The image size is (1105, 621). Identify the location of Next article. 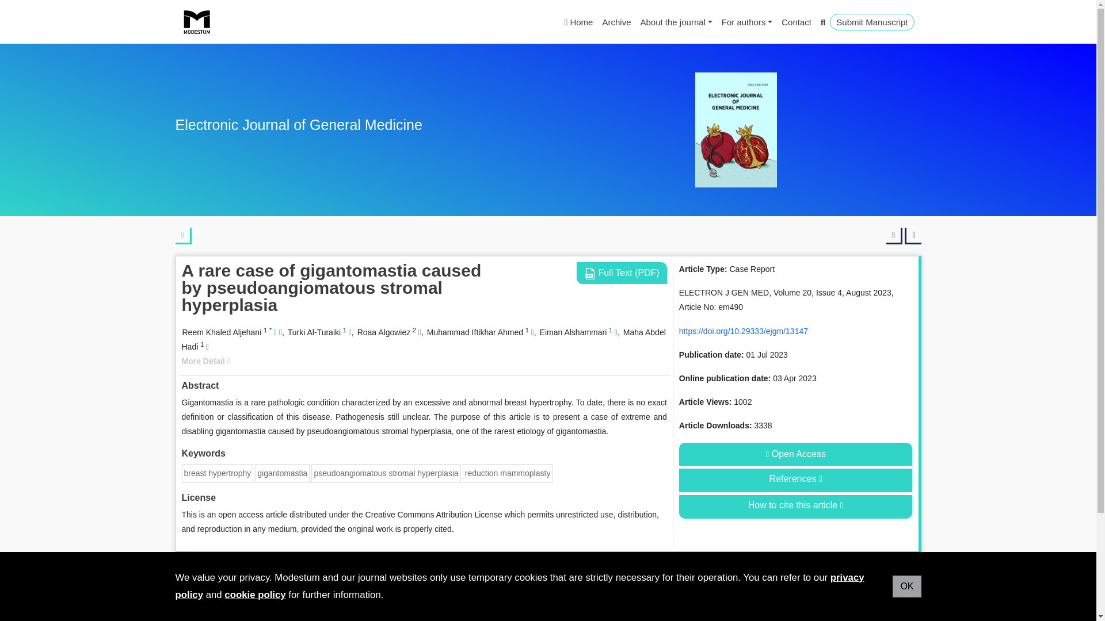
(913, 236).